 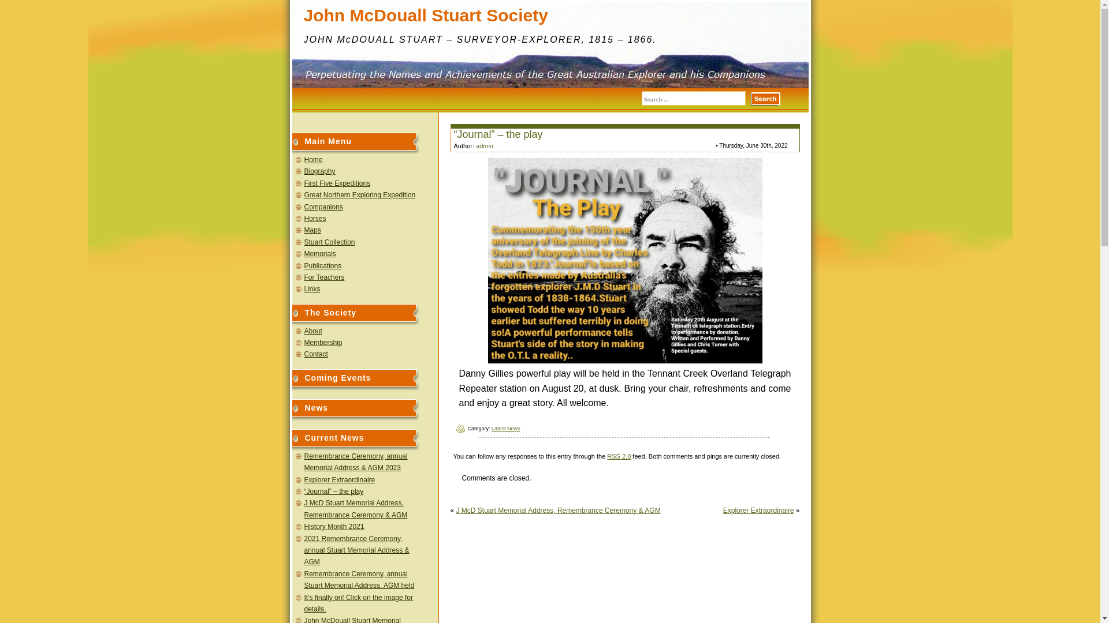 I want to click on Remembrance Ceremony, annual Memorial Address & AGM 2023, so click(x=356, y=462).